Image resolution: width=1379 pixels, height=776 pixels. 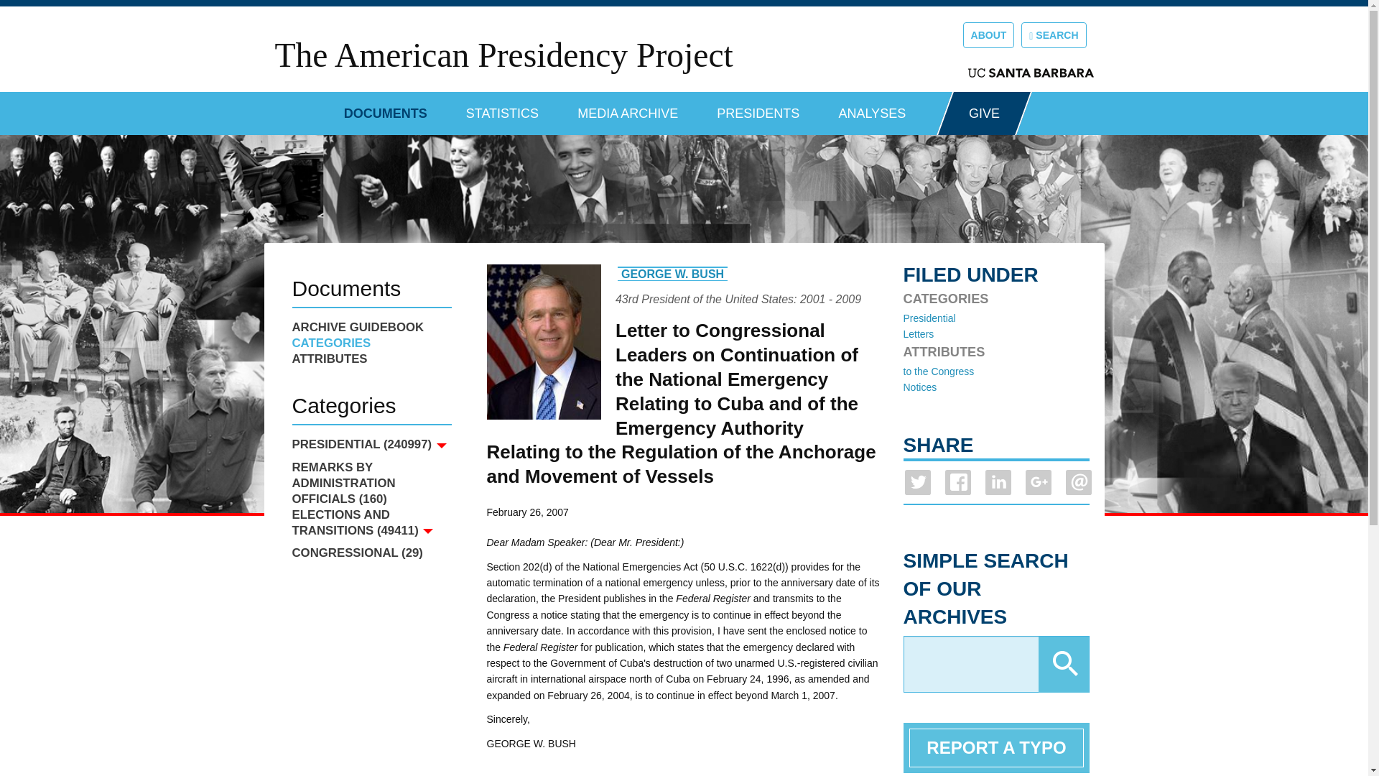 I want to click on MEDIA ARCHIVE, so click(x=628, y=108).